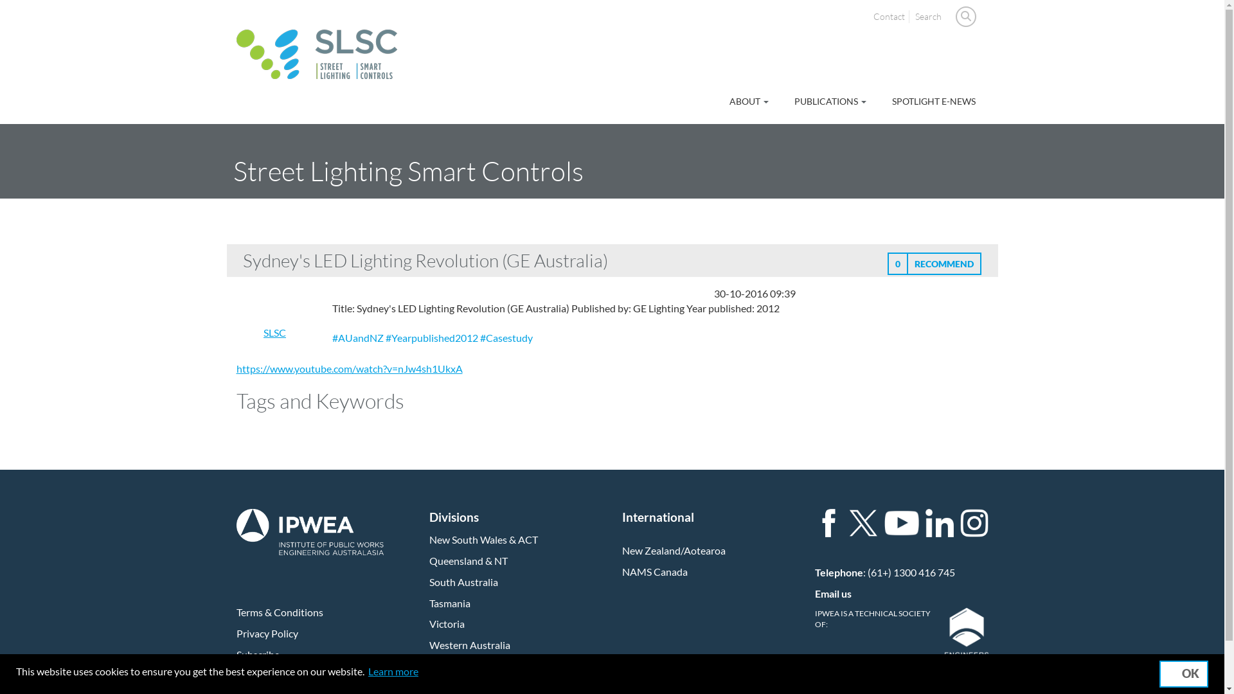 Image resolution: width=1234 pixels, height=694 pixels. I want to click on Terms & Conditions, so click(280, 612).